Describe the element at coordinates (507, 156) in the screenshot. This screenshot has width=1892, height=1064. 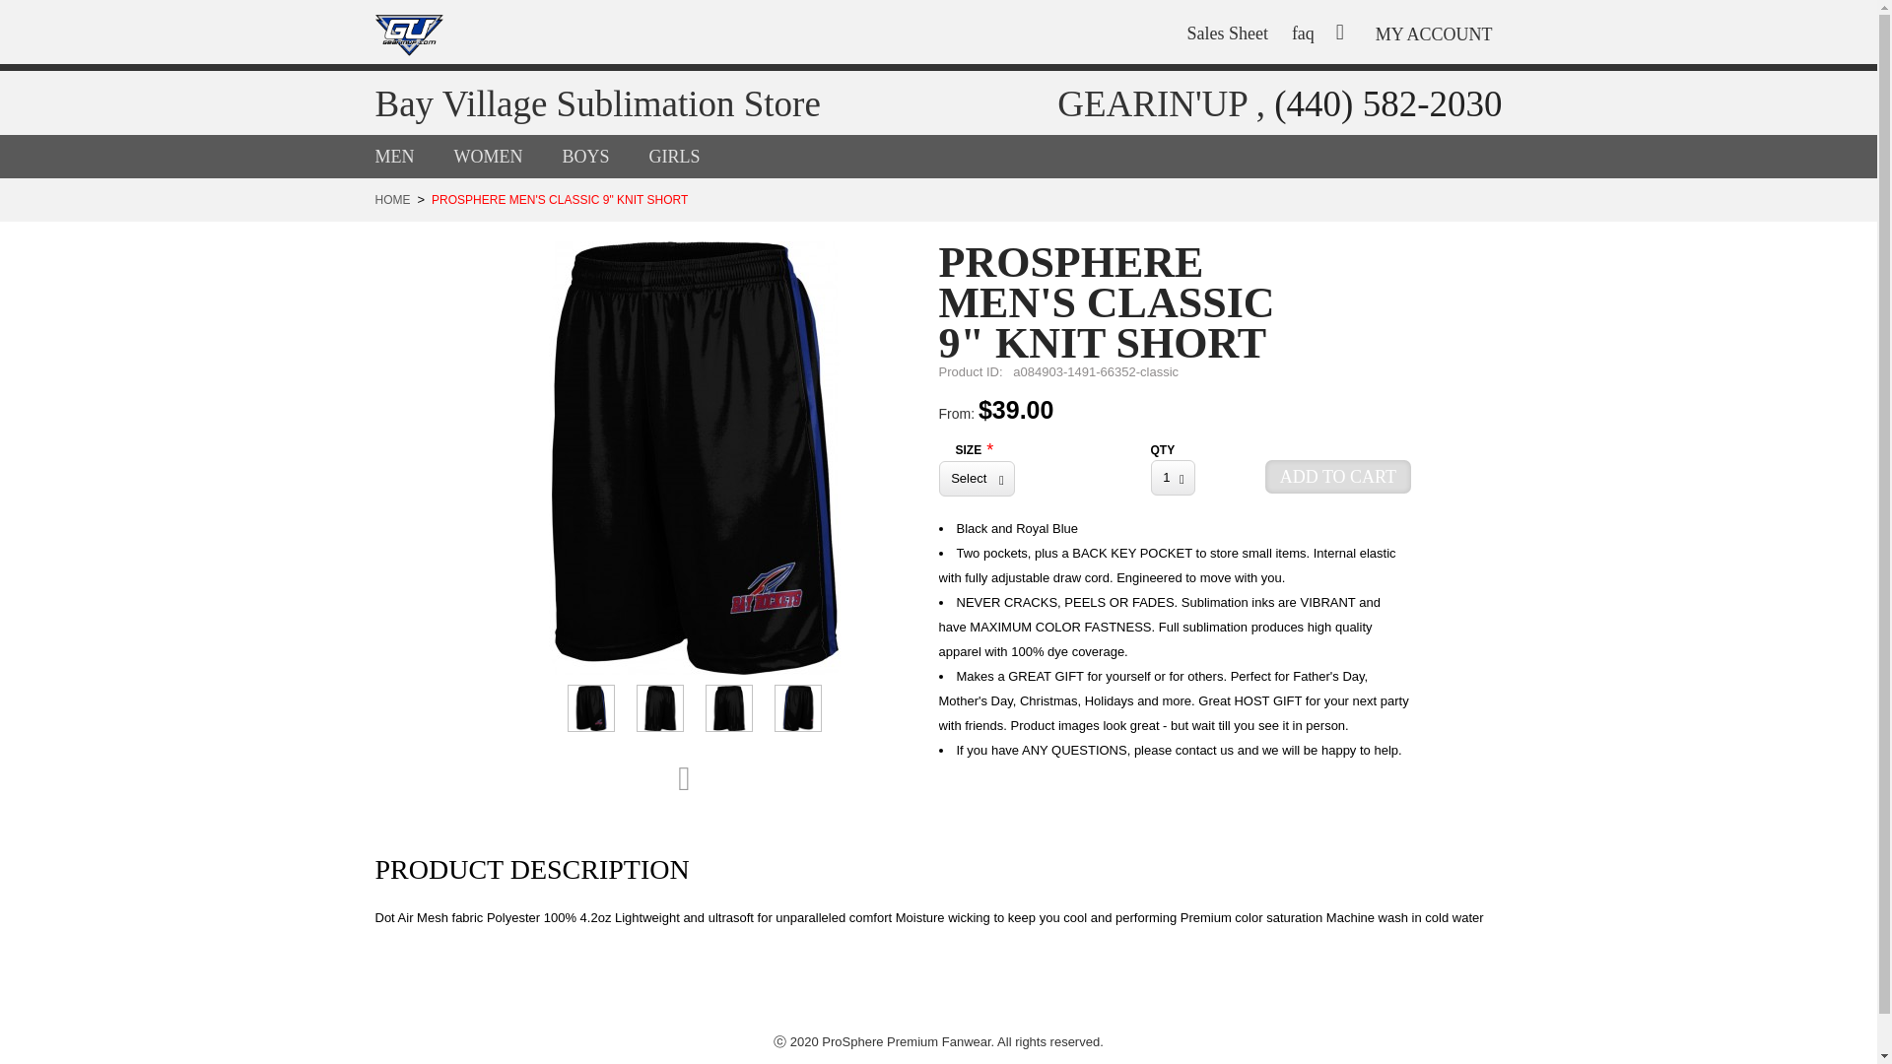
I see `WOMEN` at that location.